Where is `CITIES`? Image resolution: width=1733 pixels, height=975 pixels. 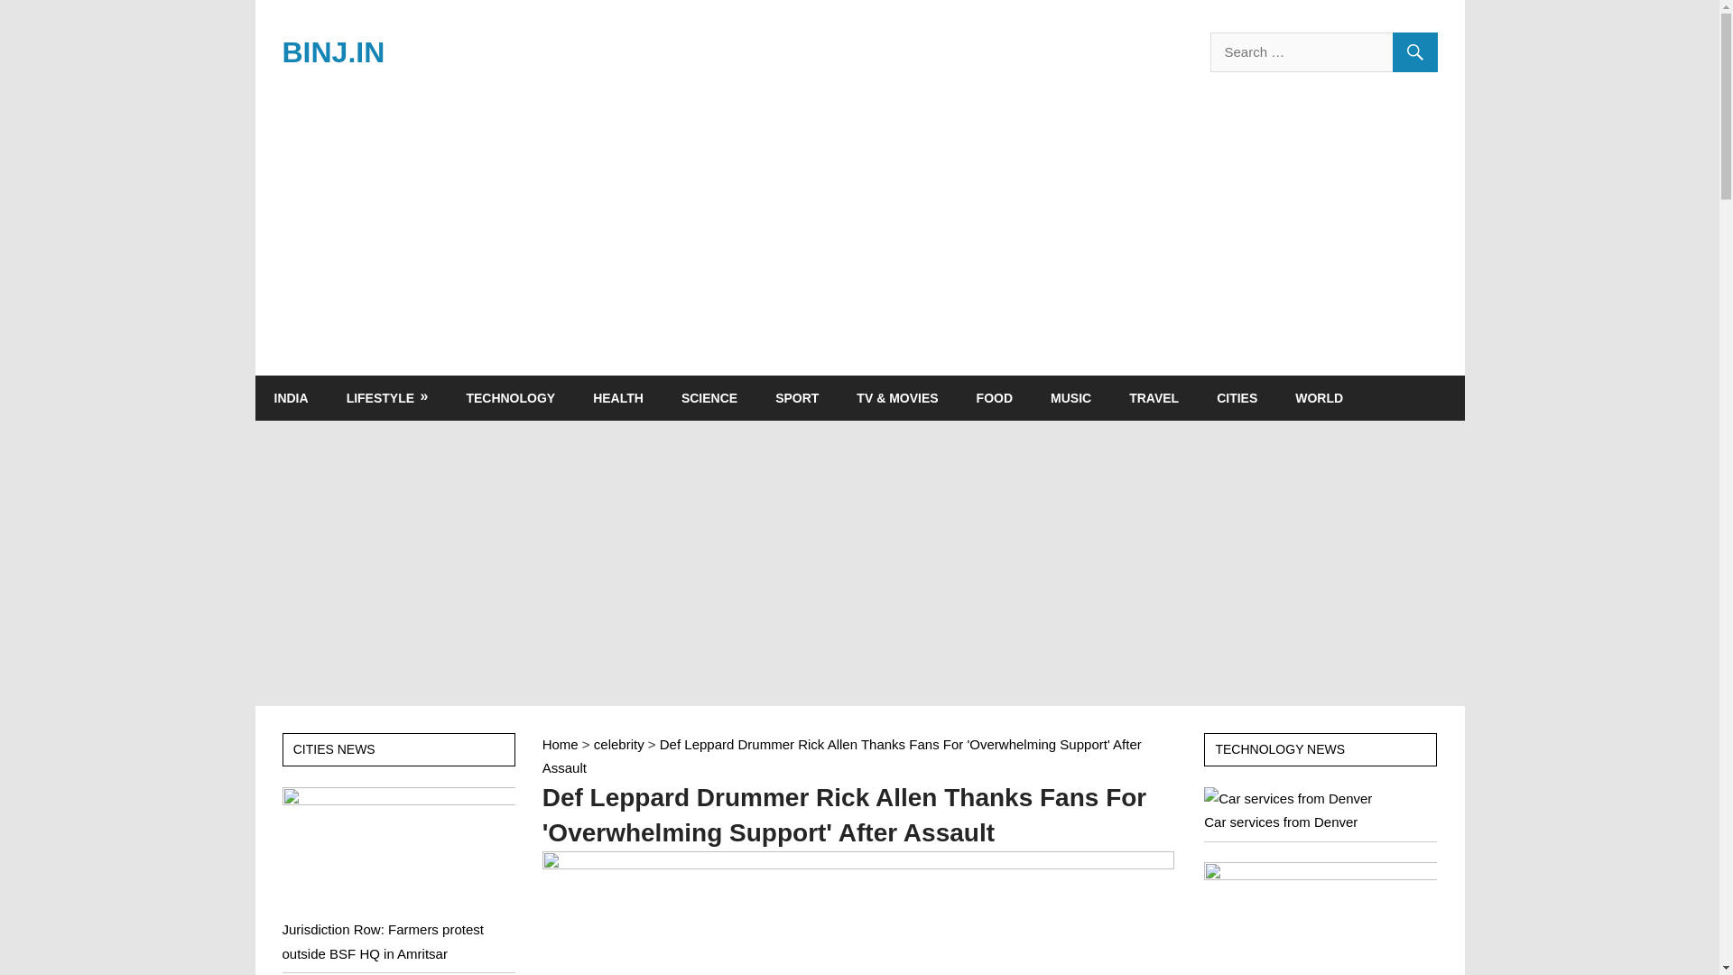 CITIES is located at coordinates (1237, 397).